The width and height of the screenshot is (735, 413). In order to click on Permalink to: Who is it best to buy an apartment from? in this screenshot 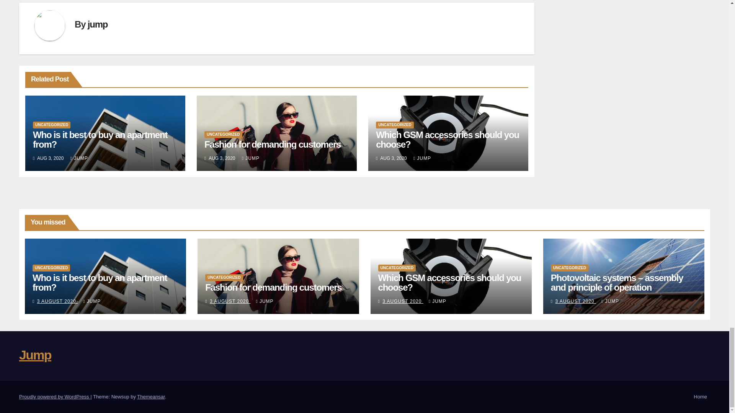, I will do `click(100, 139)`.